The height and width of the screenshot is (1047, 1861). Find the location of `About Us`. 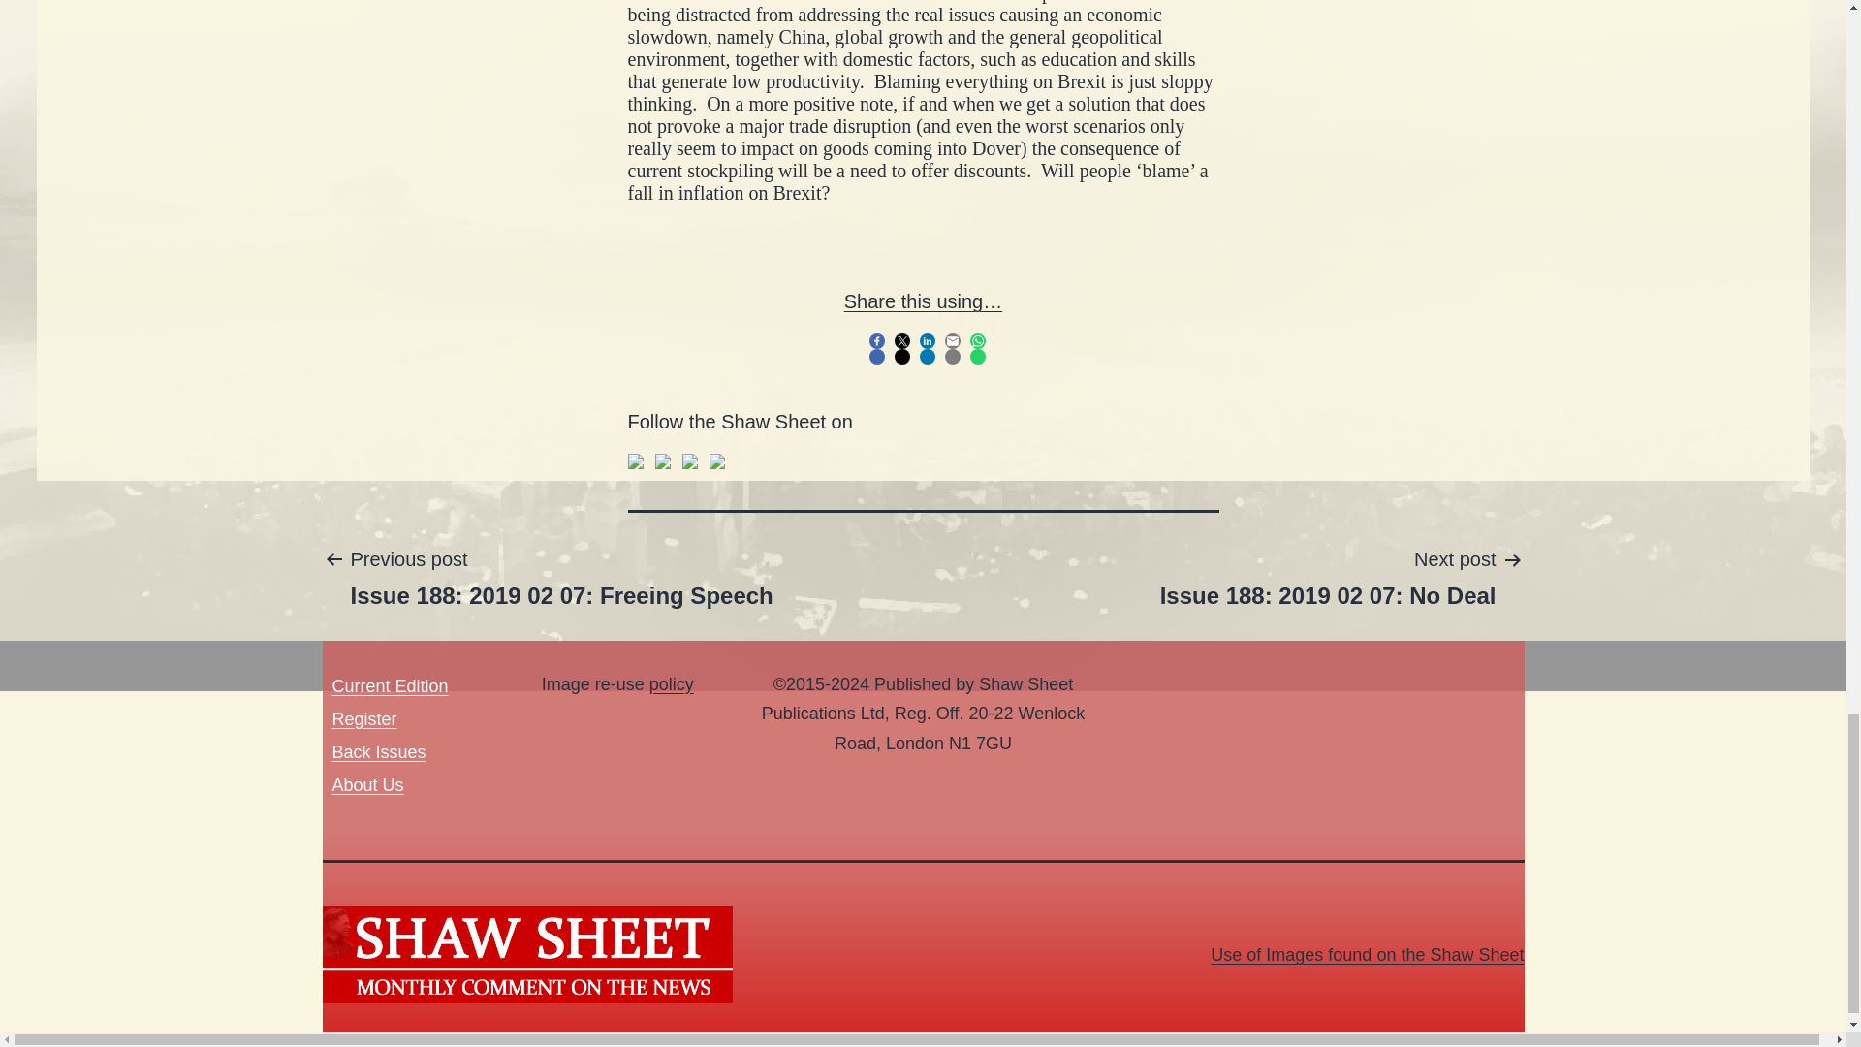

About Us is located at coordinates (662, 460).